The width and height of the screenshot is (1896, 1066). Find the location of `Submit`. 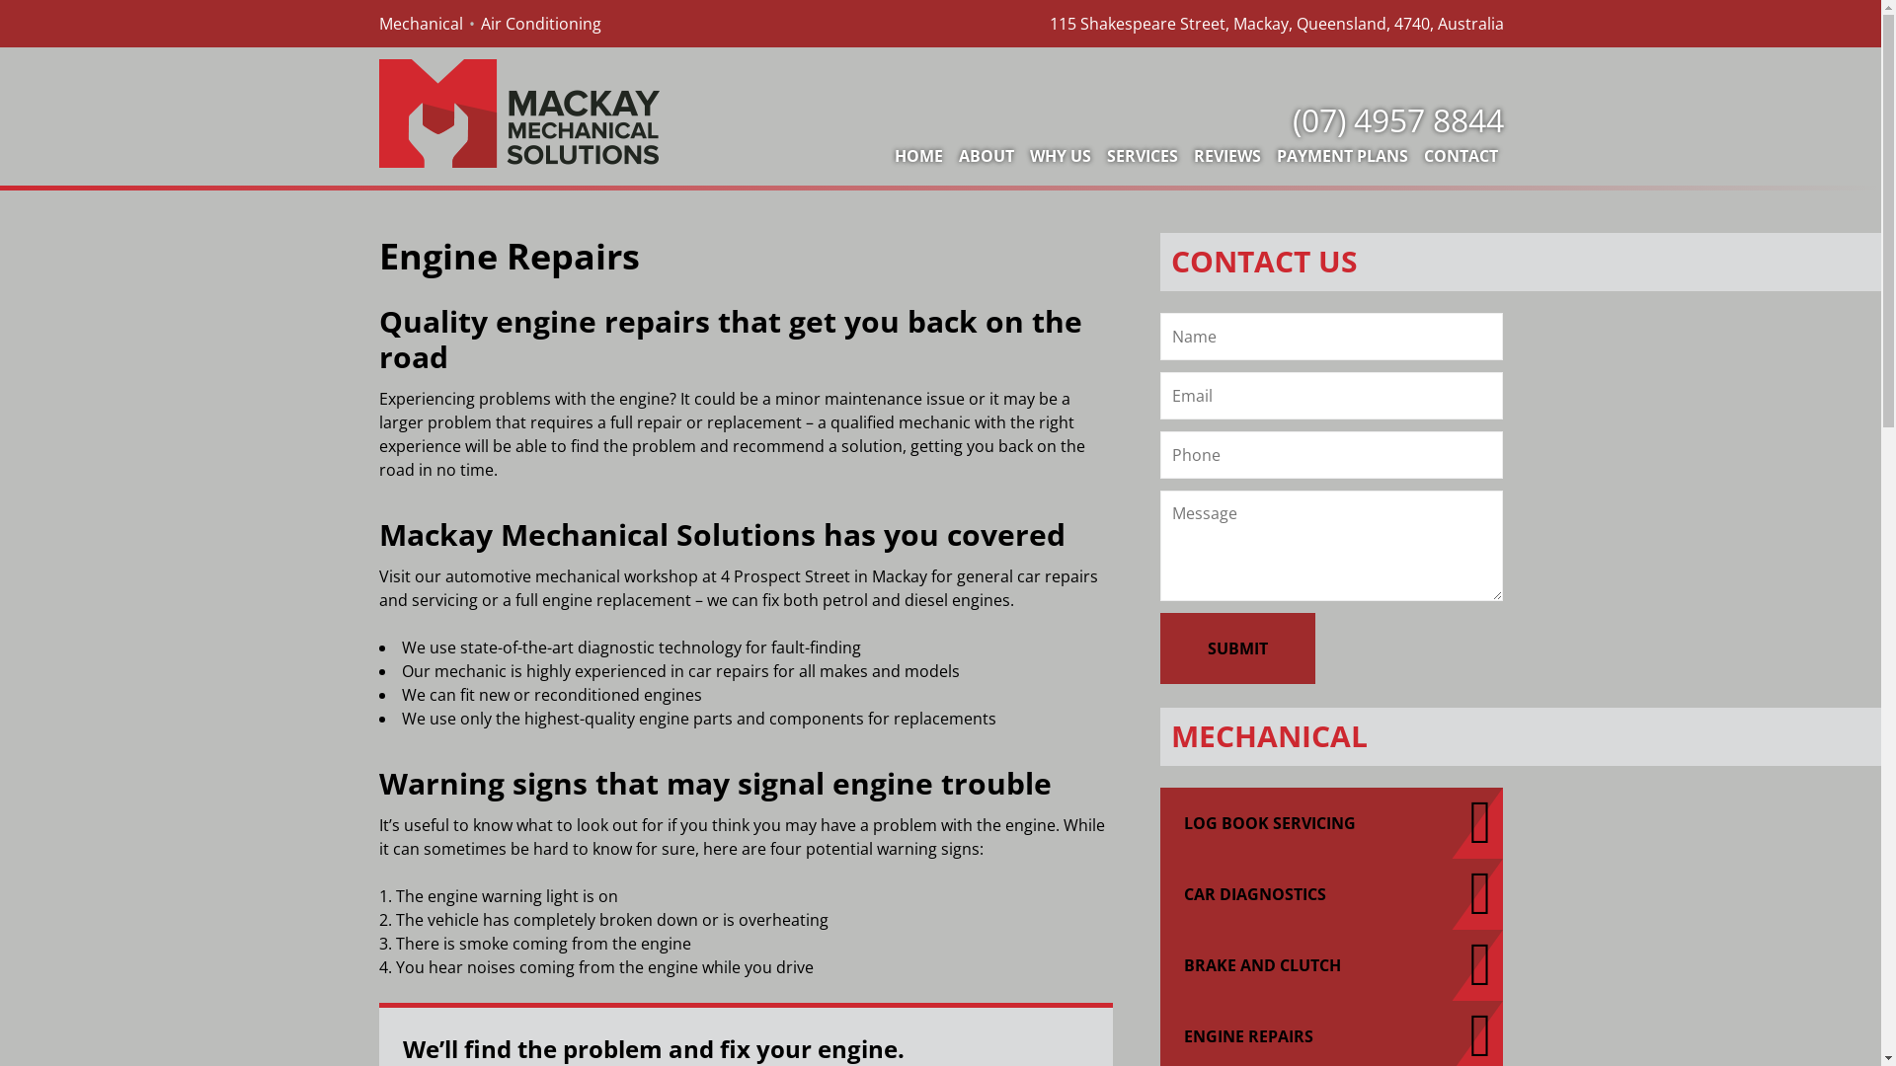

Submit is located at coordinates (1238, 648).